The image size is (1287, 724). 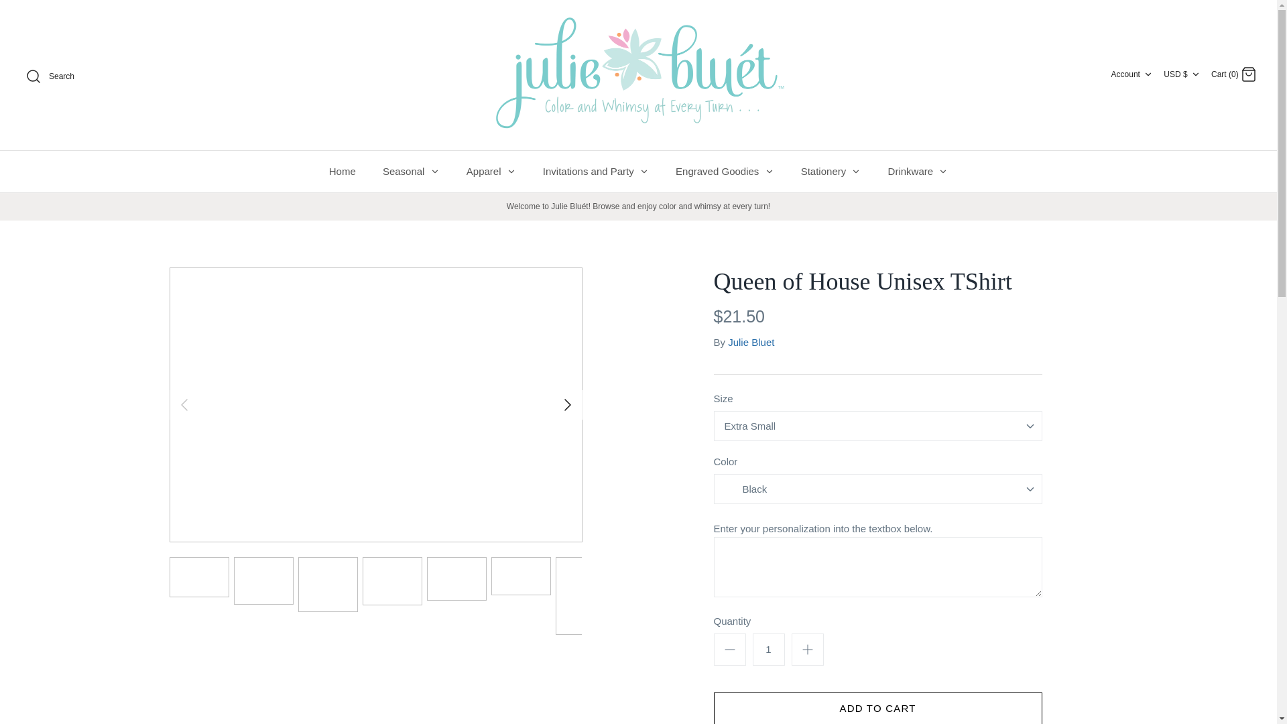 I want to click on Toggle menu, so click(x=511, y=172).